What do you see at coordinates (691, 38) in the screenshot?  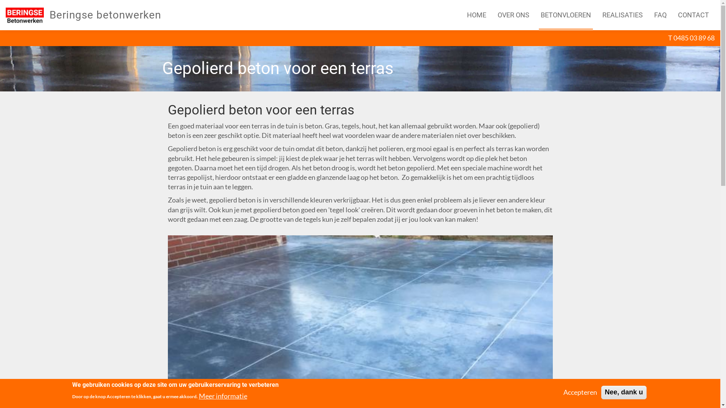 I see `T 0485 03 89 68` at bounding box center [691, 38].